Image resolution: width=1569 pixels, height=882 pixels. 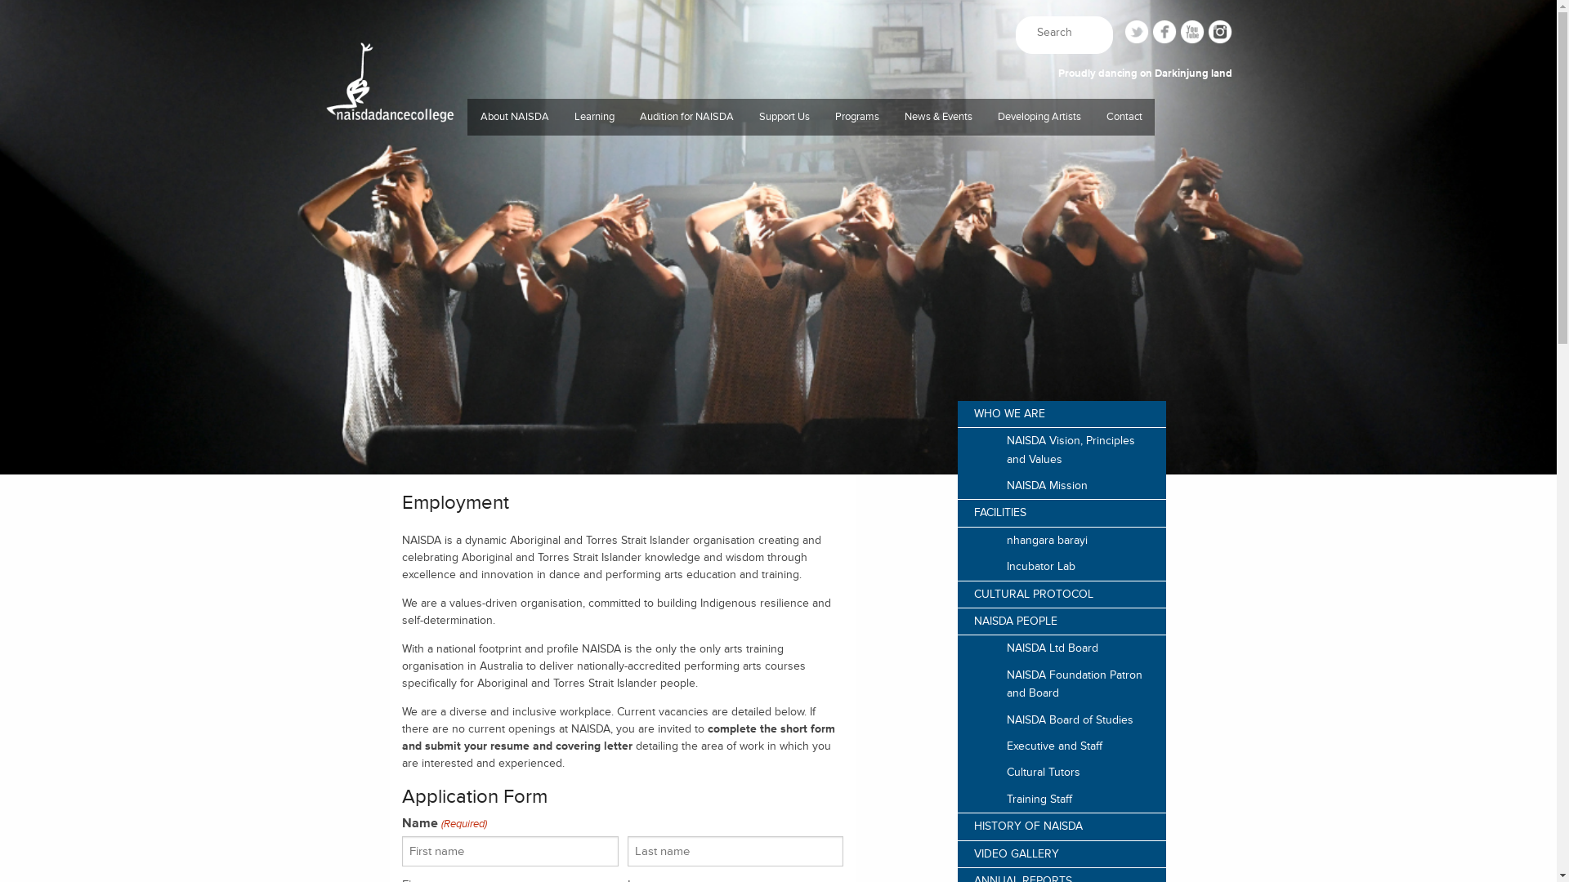 I want to click on Executive and Staff, so click(x=1062, y=746).